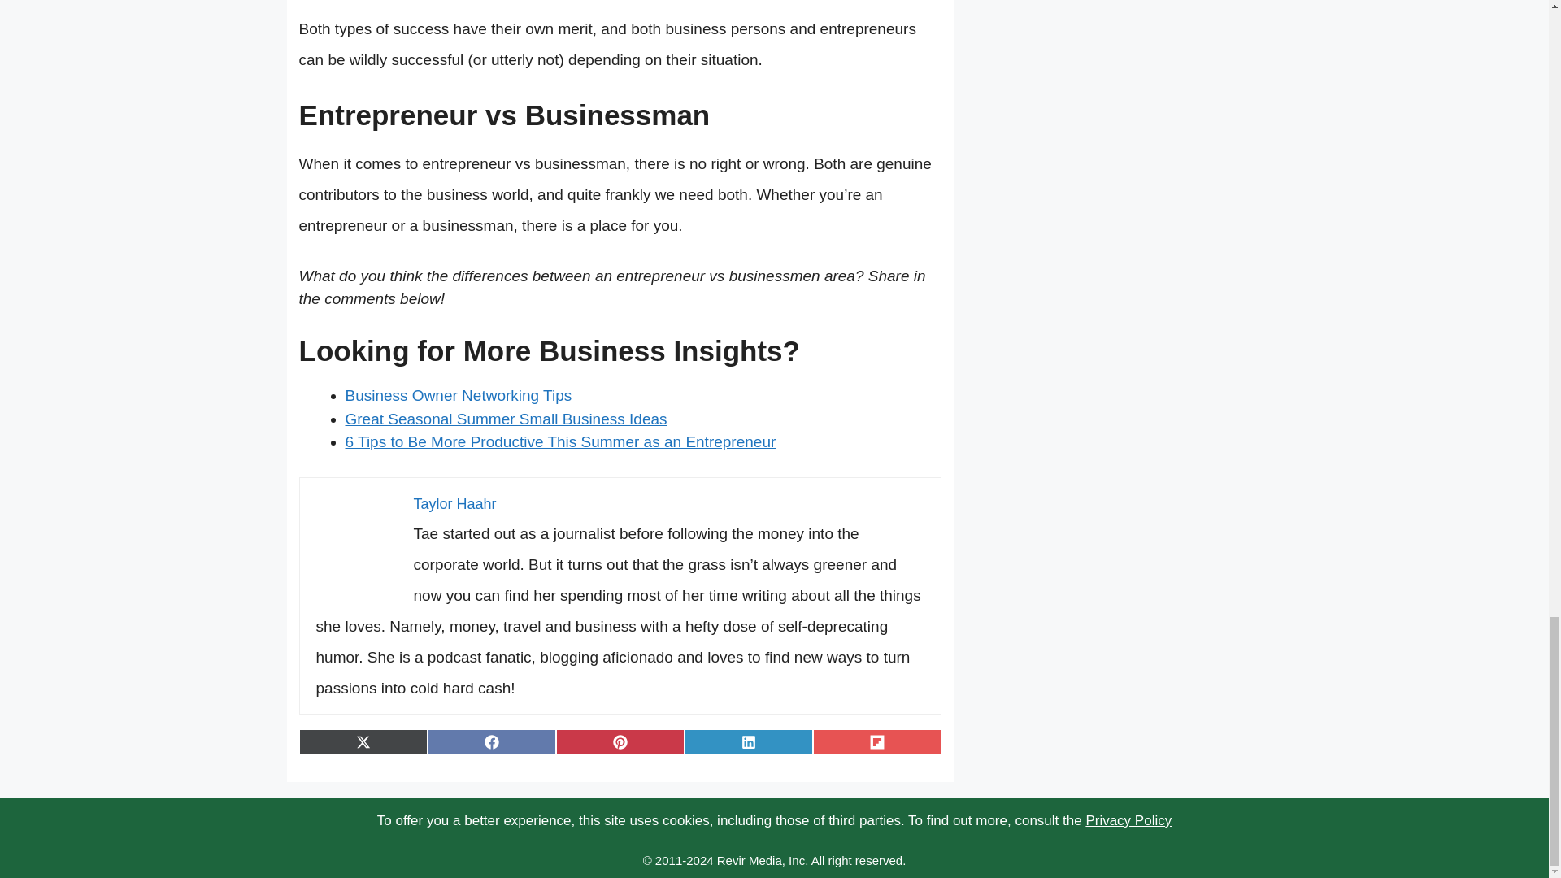 The width and height of the screenshot is (1561, 878). What do you see at coordinates (749, 741) in the screenshot?
I see `Share on LinkedIn` at bounding box center [749, 741].